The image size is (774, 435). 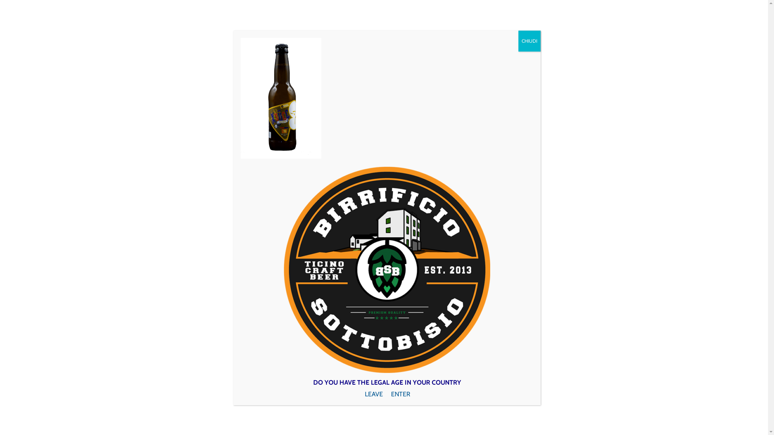 I want to click on sottobisio, so click(x=214, y=128).